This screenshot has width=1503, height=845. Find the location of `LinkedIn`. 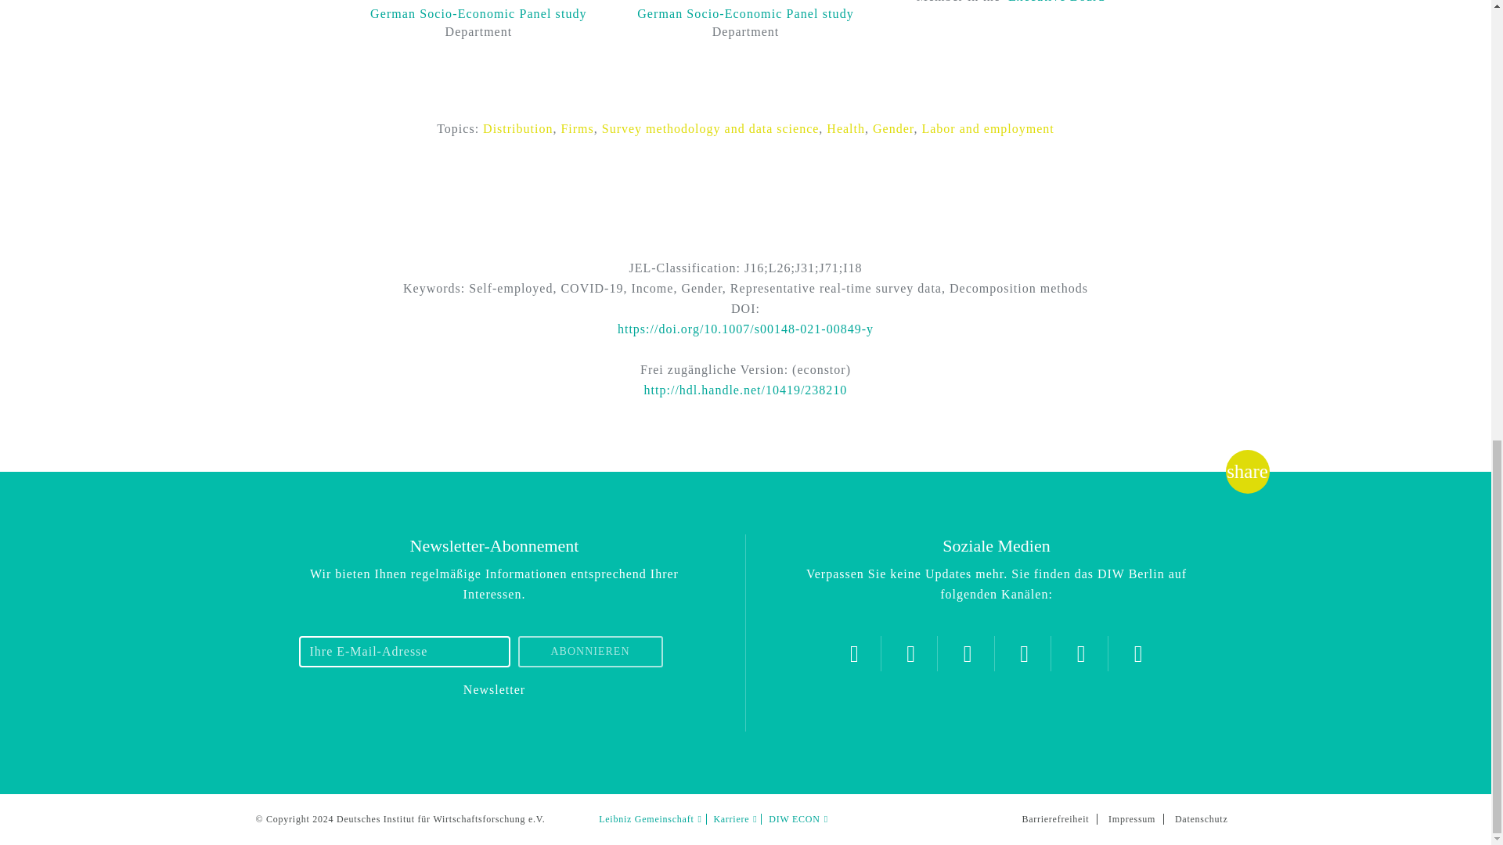

LinkedIn is located at coordinates (1081, 653).